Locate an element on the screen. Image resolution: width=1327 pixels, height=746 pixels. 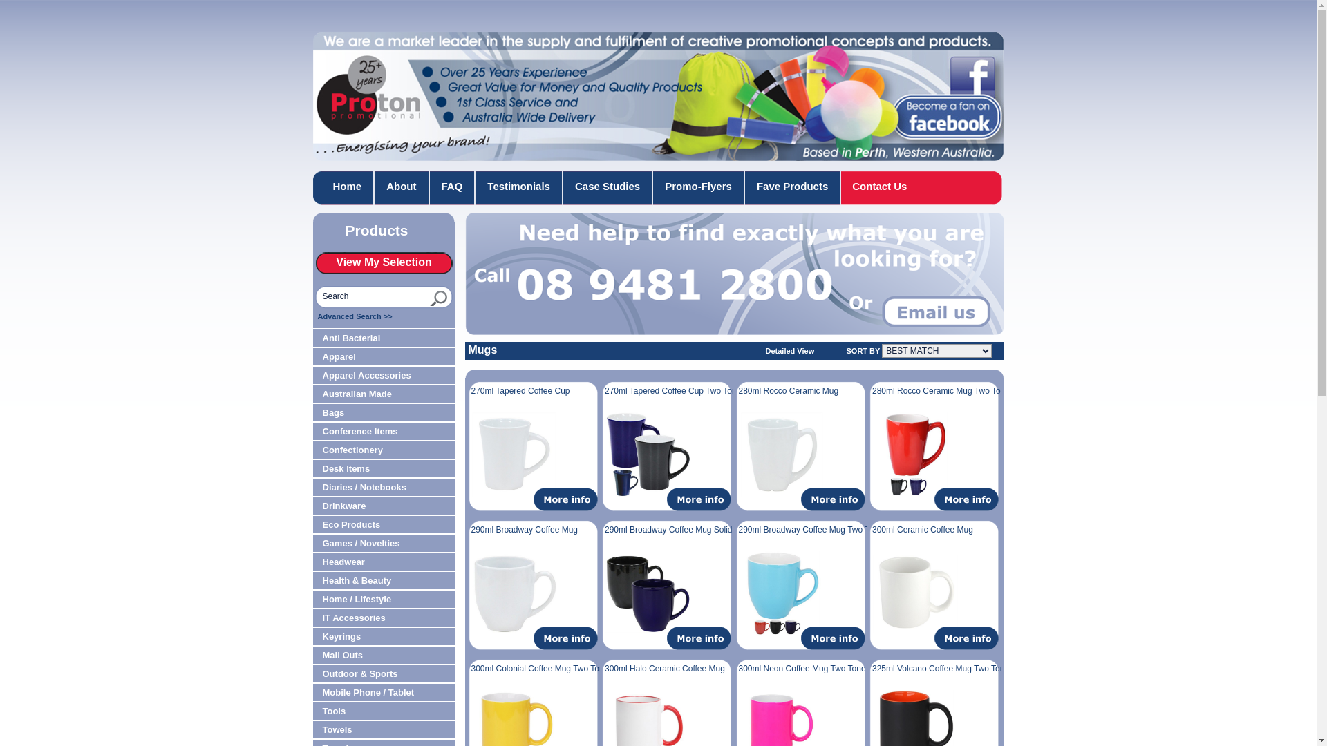
       is located at coordinates (567, 499).